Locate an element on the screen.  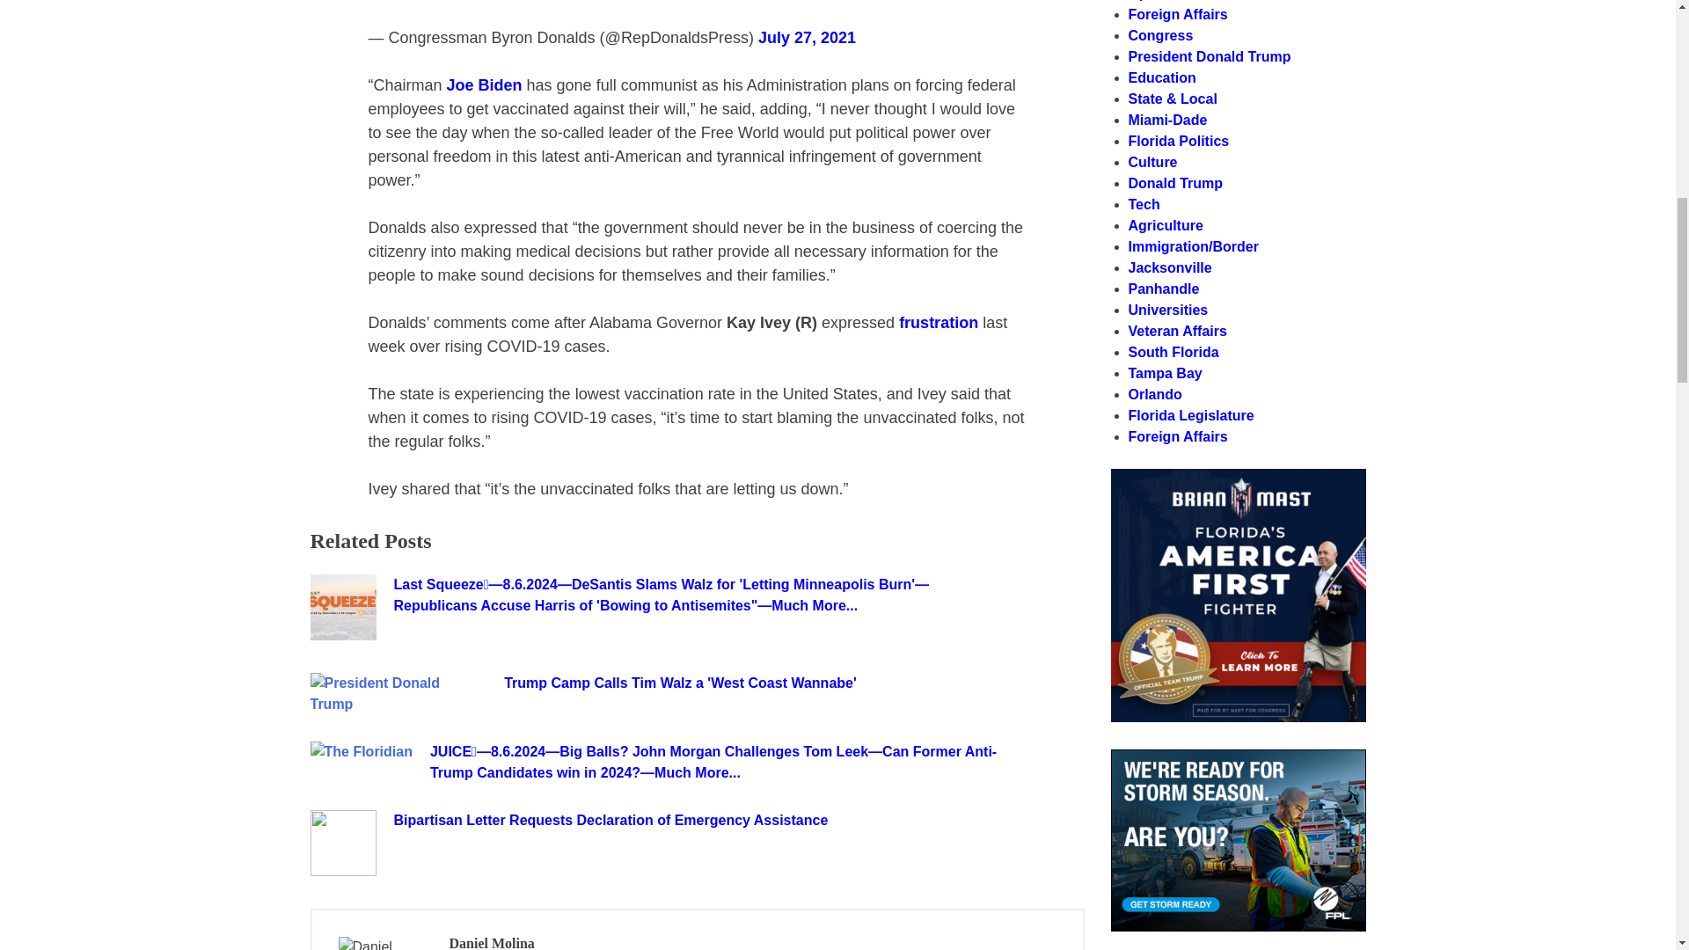
Search is located at coordinates (1320, 486).